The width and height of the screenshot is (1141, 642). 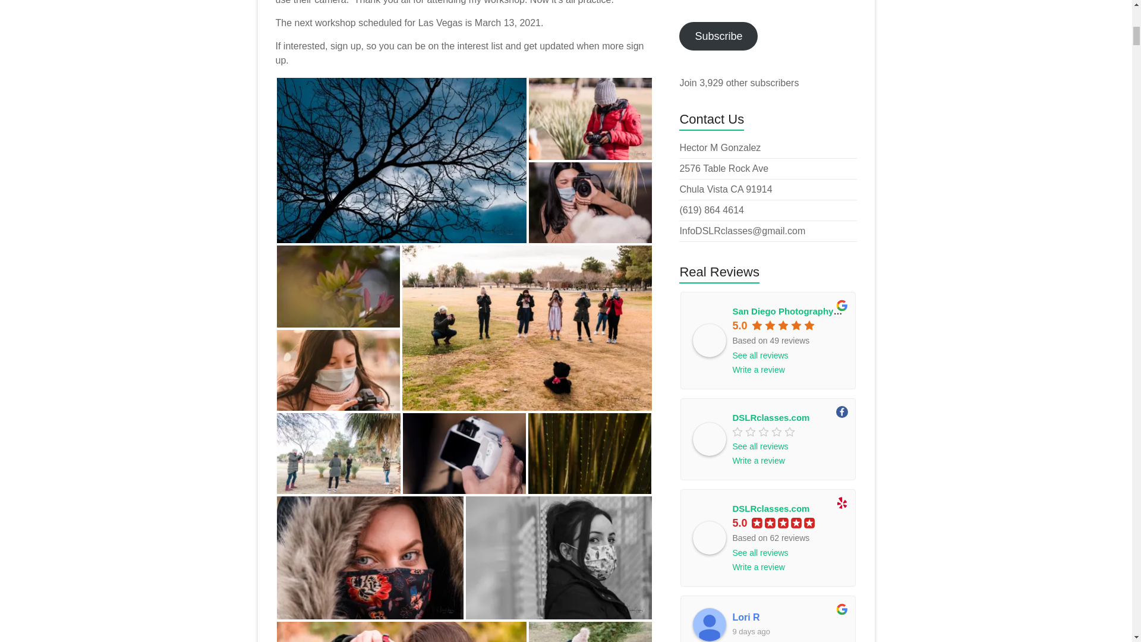 I want to click on Vegas 20210123-160, so click(x=339, y=453).